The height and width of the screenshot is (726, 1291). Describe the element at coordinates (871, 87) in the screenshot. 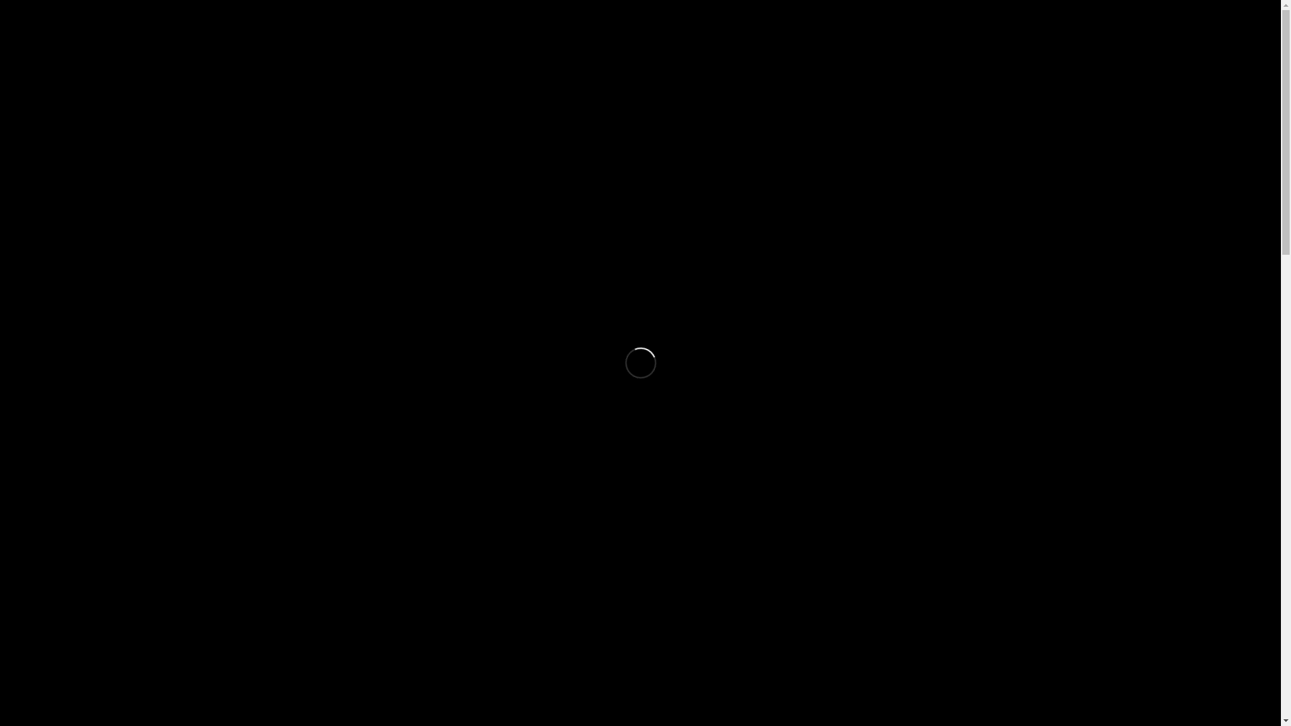

I see `GIFT VOUCHER` at that location.